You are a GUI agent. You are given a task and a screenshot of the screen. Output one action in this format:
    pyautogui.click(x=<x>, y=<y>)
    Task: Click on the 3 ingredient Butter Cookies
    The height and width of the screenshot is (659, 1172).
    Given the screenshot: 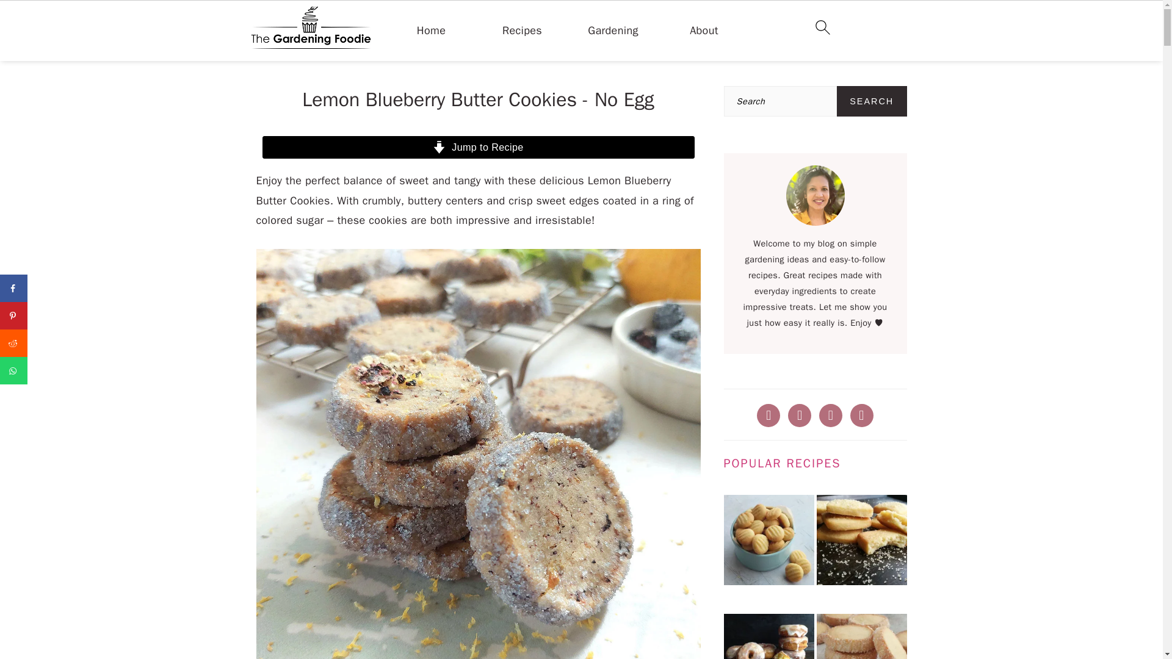 What is the action you would take?
    pyautogui.click(x=862, y=542)
    